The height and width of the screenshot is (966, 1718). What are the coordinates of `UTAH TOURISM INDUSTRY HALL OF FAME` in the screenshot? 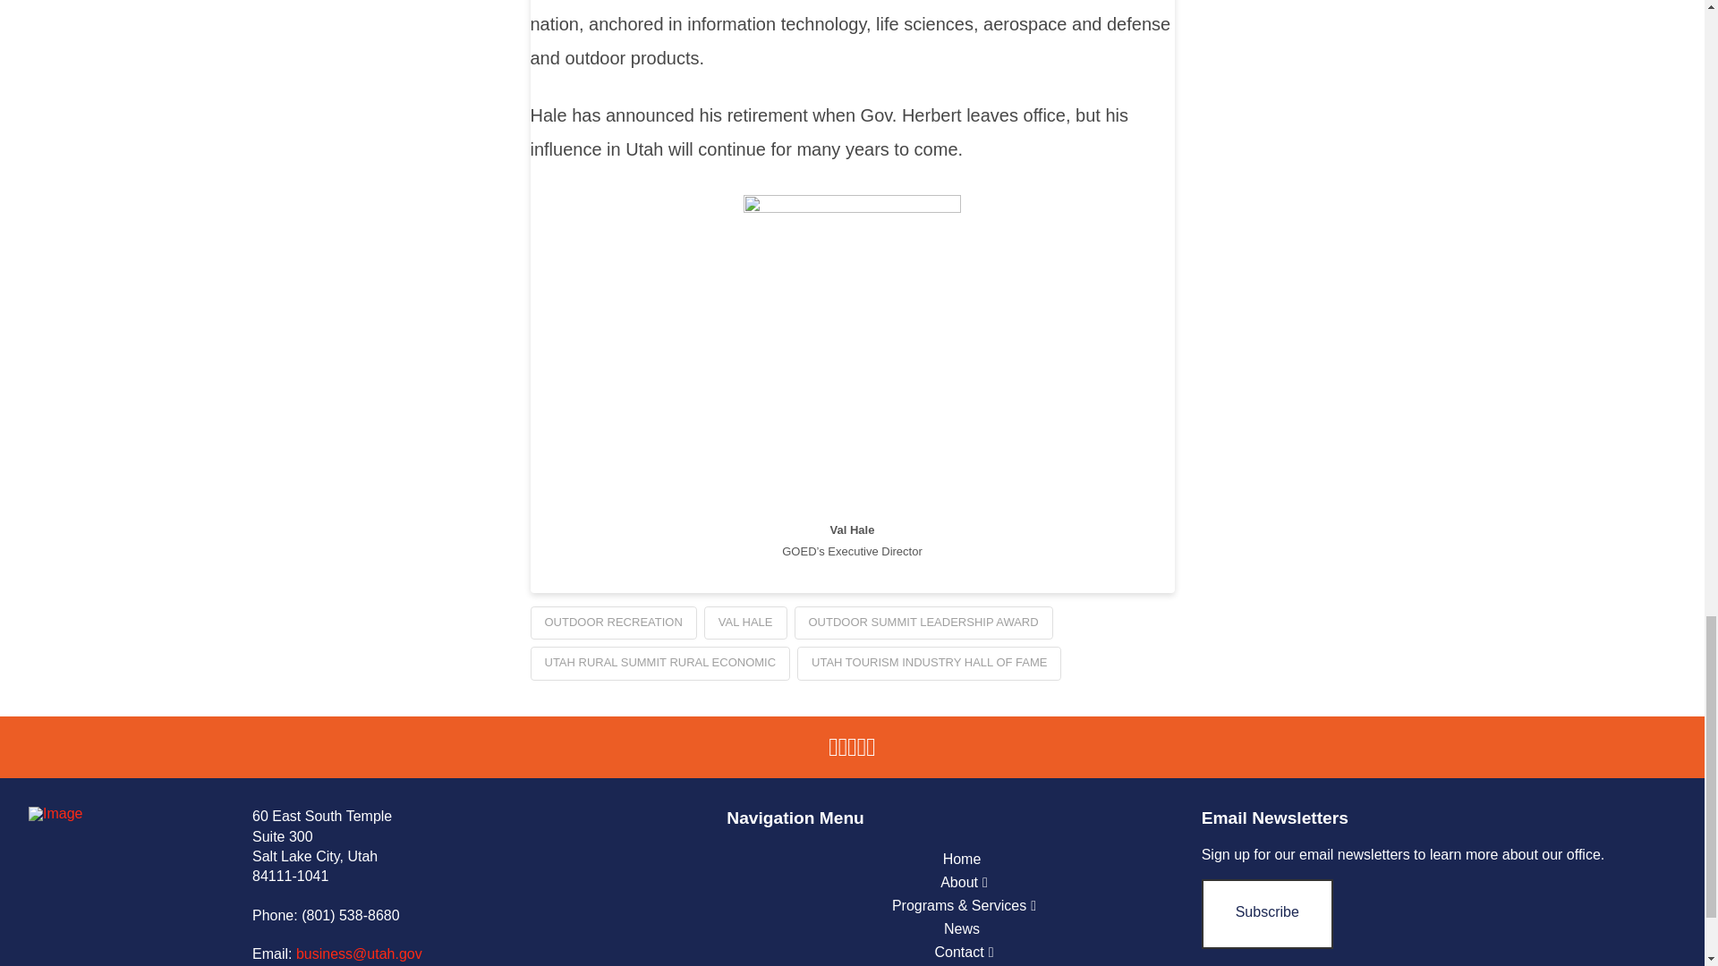 It's located at (929, 664).